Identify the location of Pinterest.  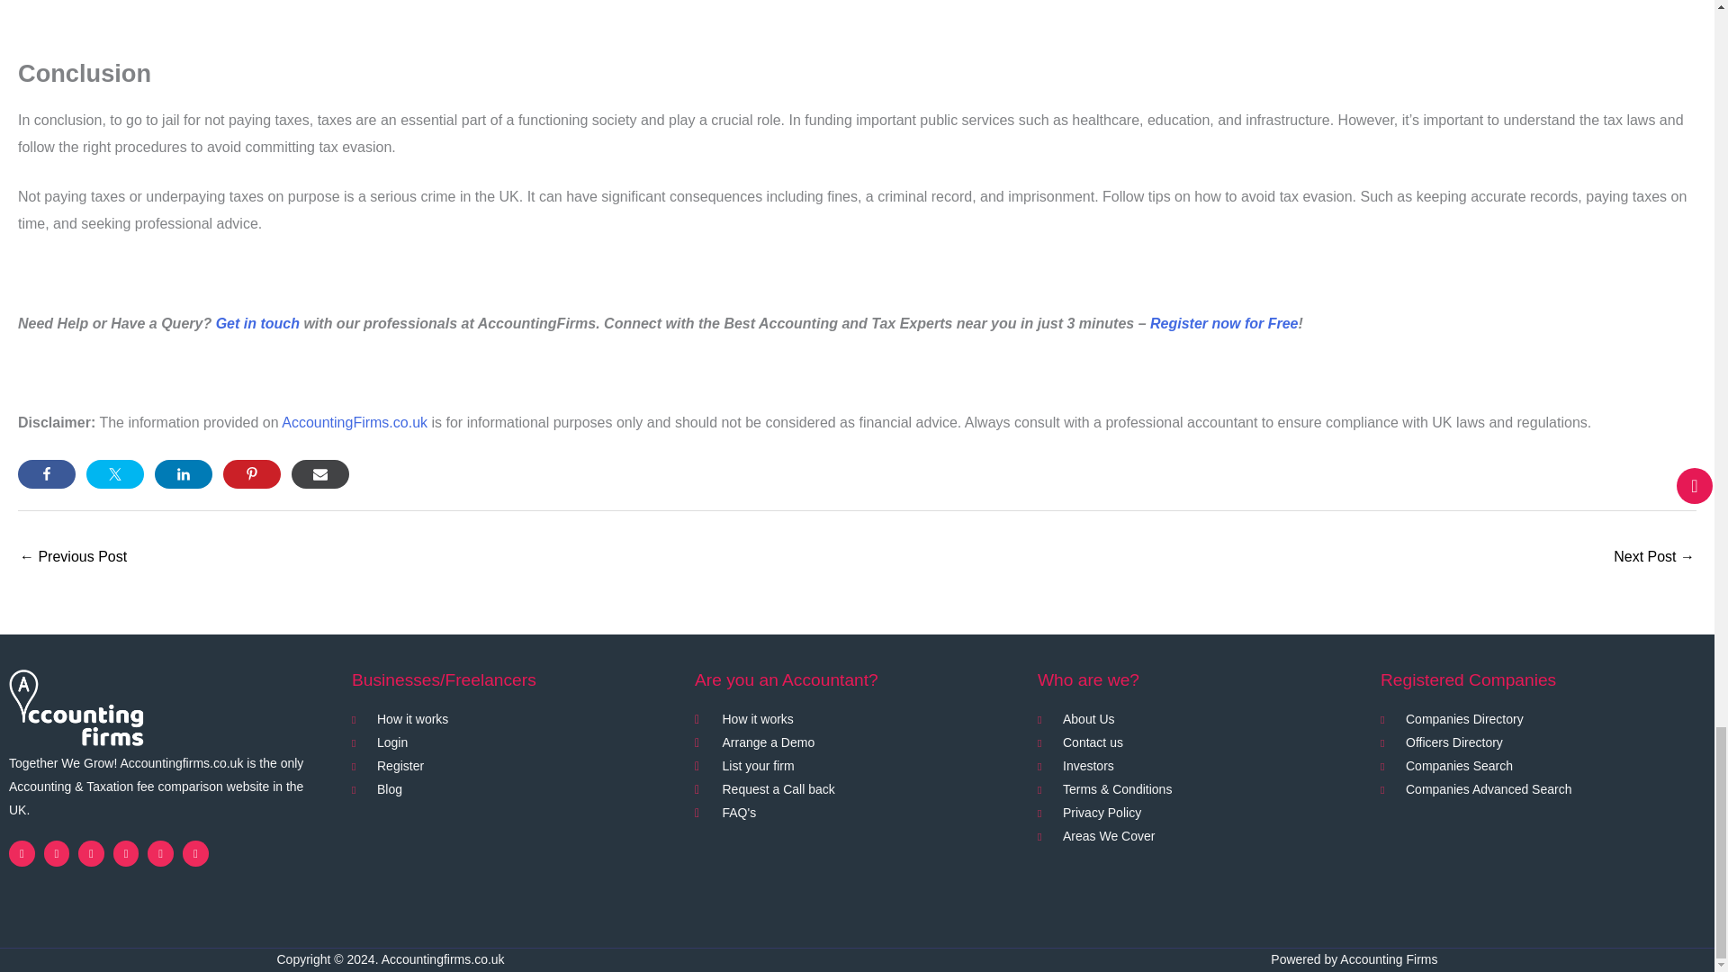
(196, 853).